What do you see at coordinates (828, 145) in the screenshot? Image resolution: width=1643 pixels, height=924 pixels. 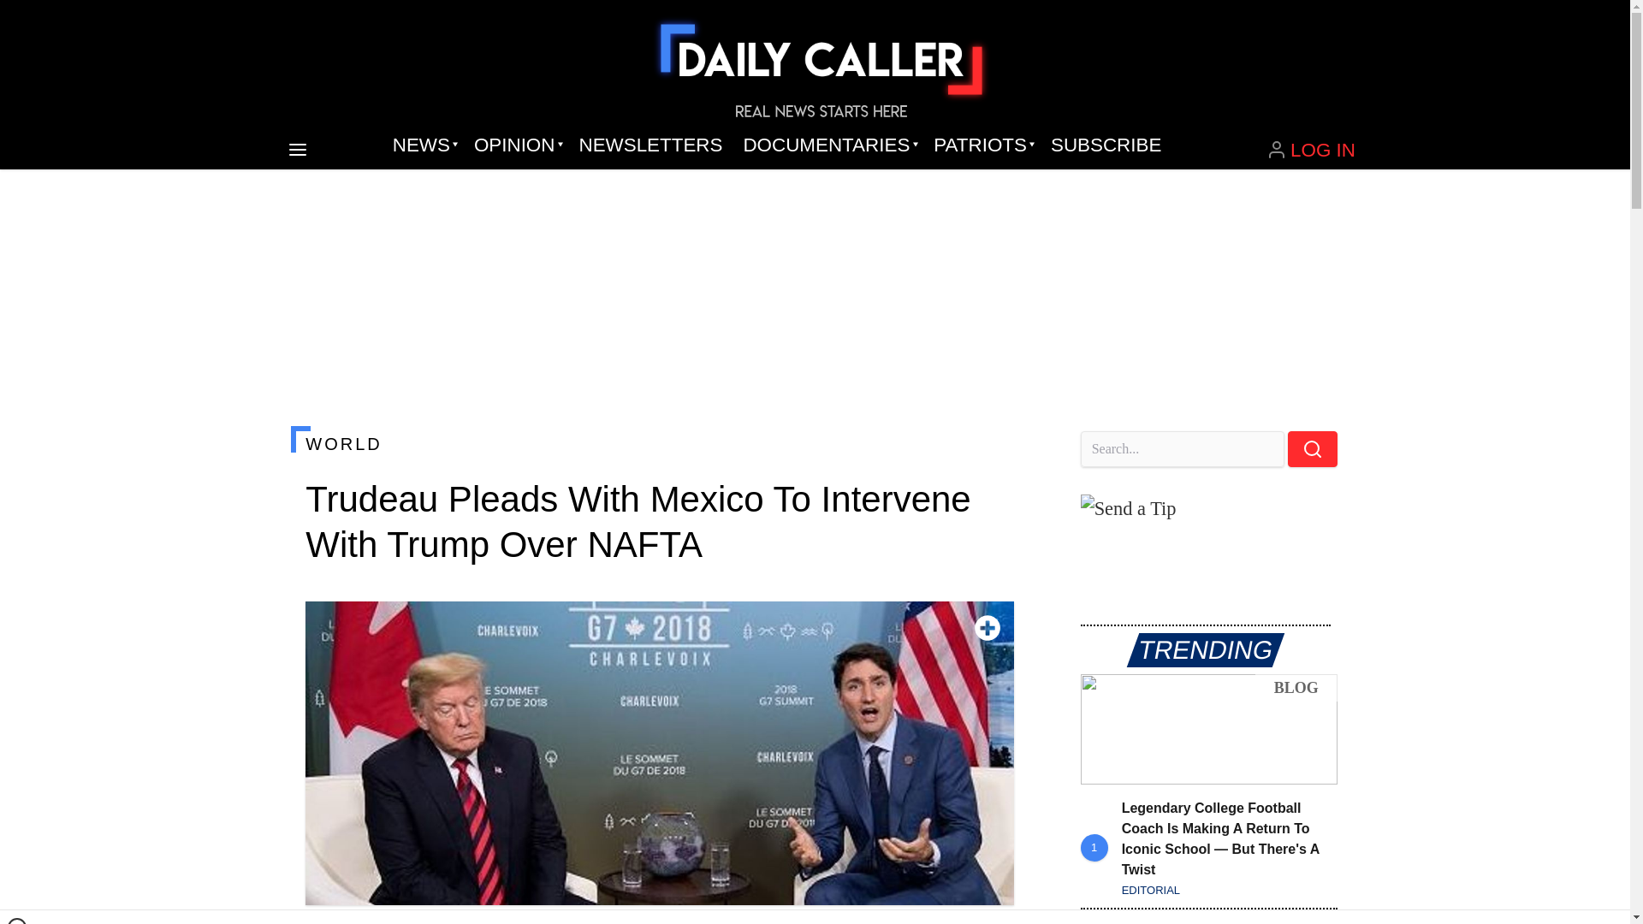 I see `DOCUMENTARIES` at bounding box center [828, 145].